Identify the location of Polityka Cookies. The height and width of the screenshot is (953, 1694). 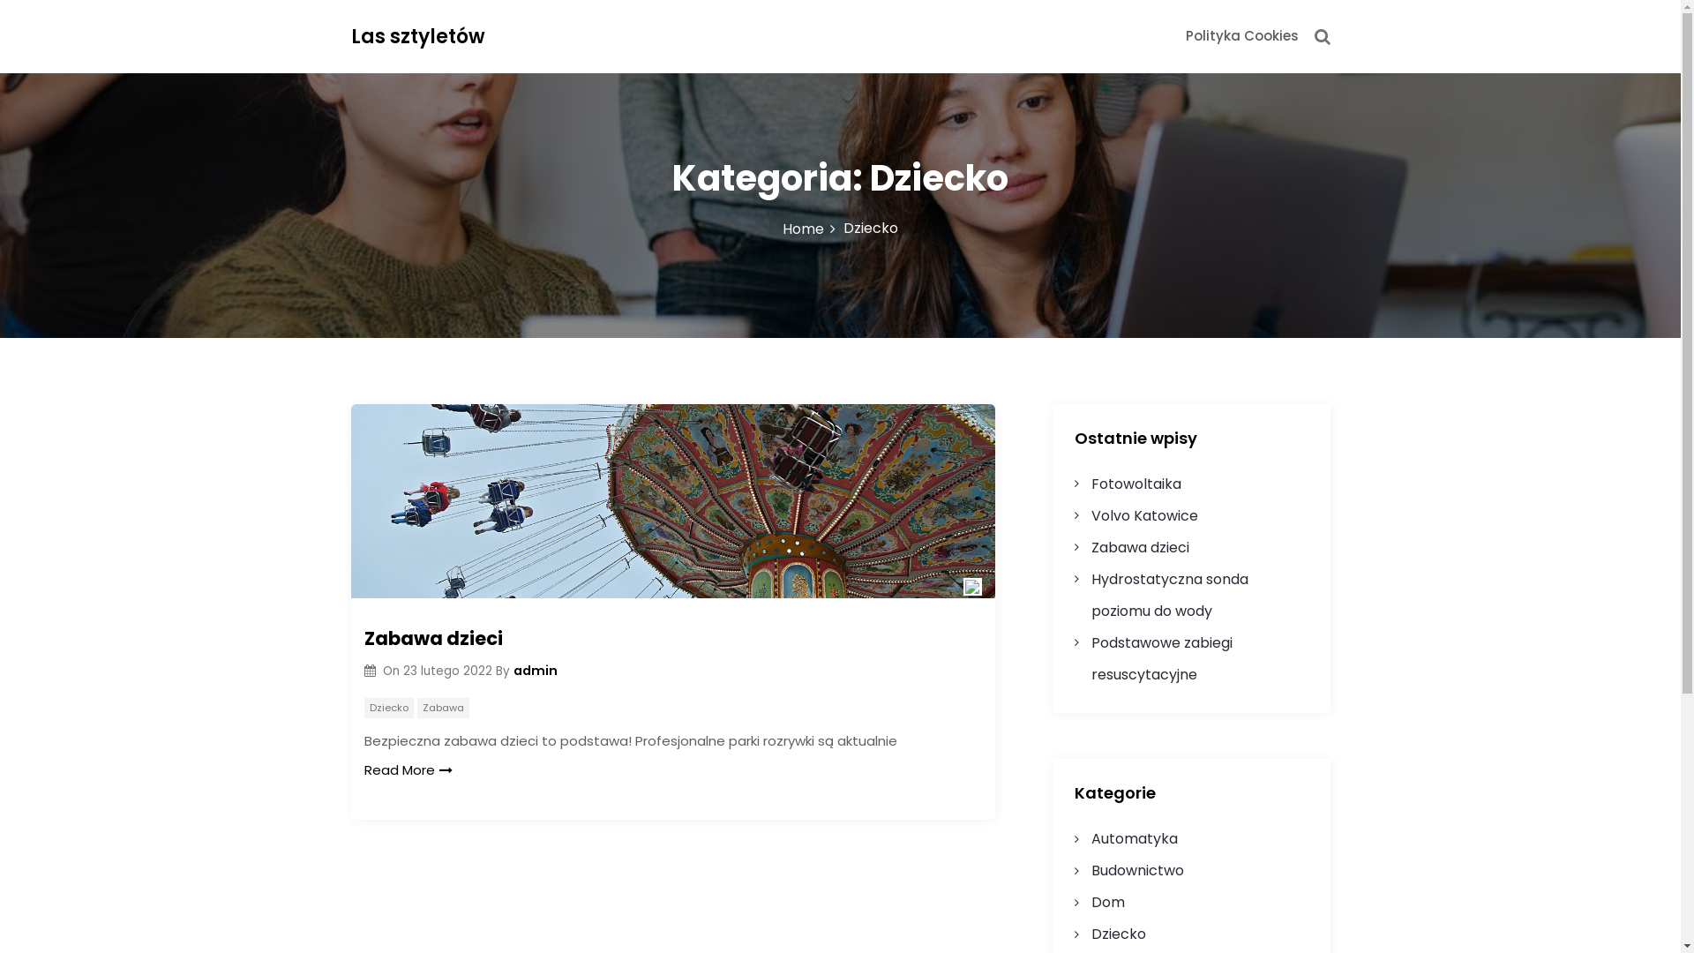
(1242, 35).